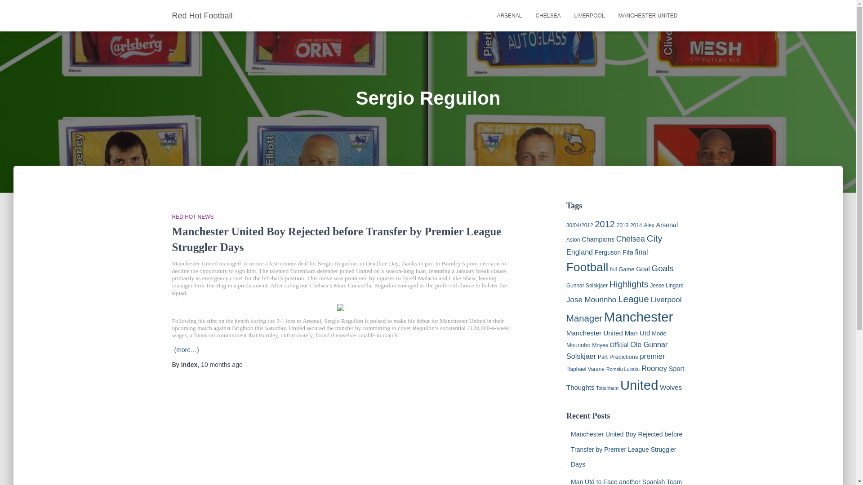  I want to click on Red Hot Football, so click(202, 15).